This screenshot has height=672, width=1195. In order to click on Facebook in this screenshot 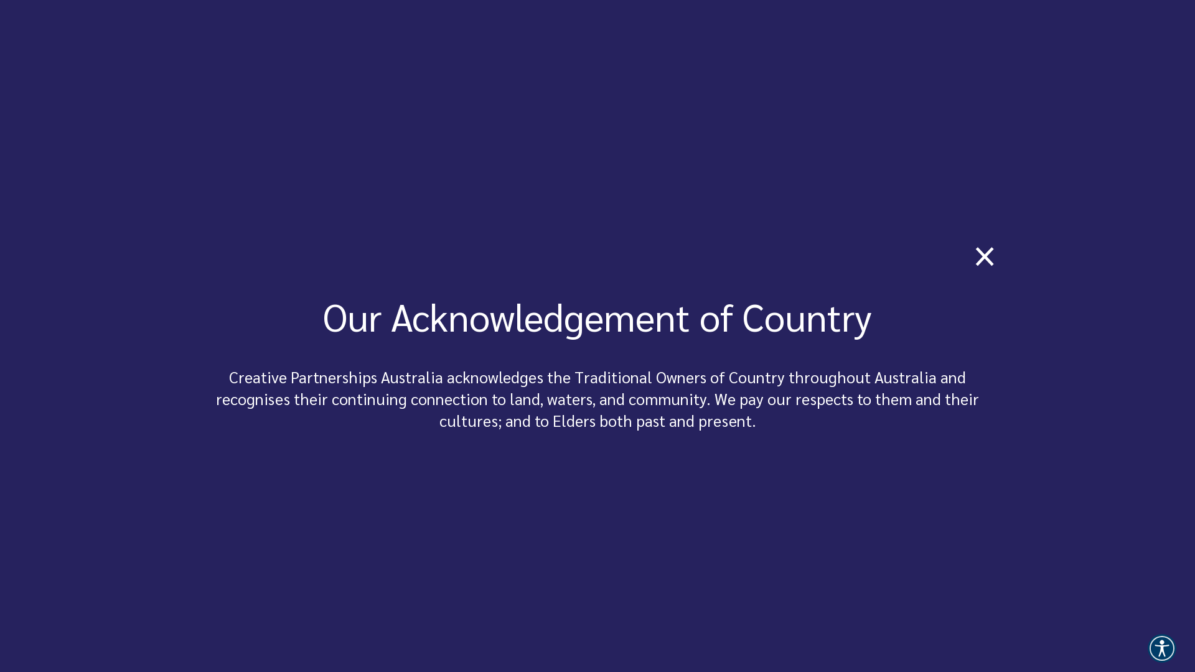, I will do `click(311, 376)`.